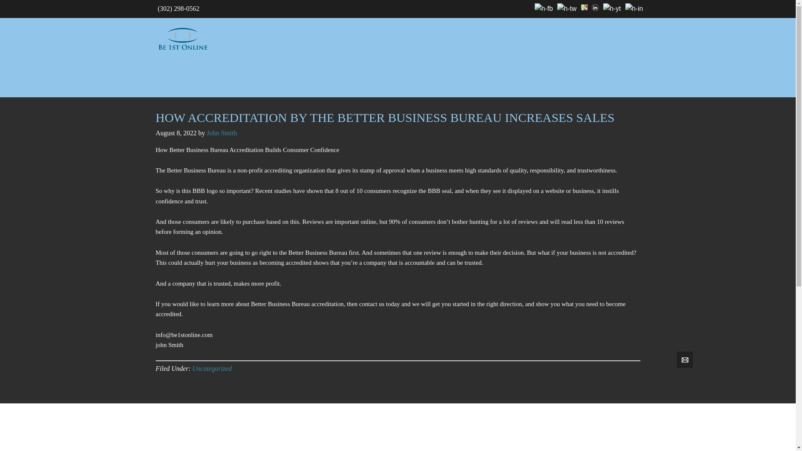 The width and height of the screenshot is (802, 451). What do you see at coordinates (487, 38) in the screenshot?
I see `ABOUT US` at bounding box center [487, 38].